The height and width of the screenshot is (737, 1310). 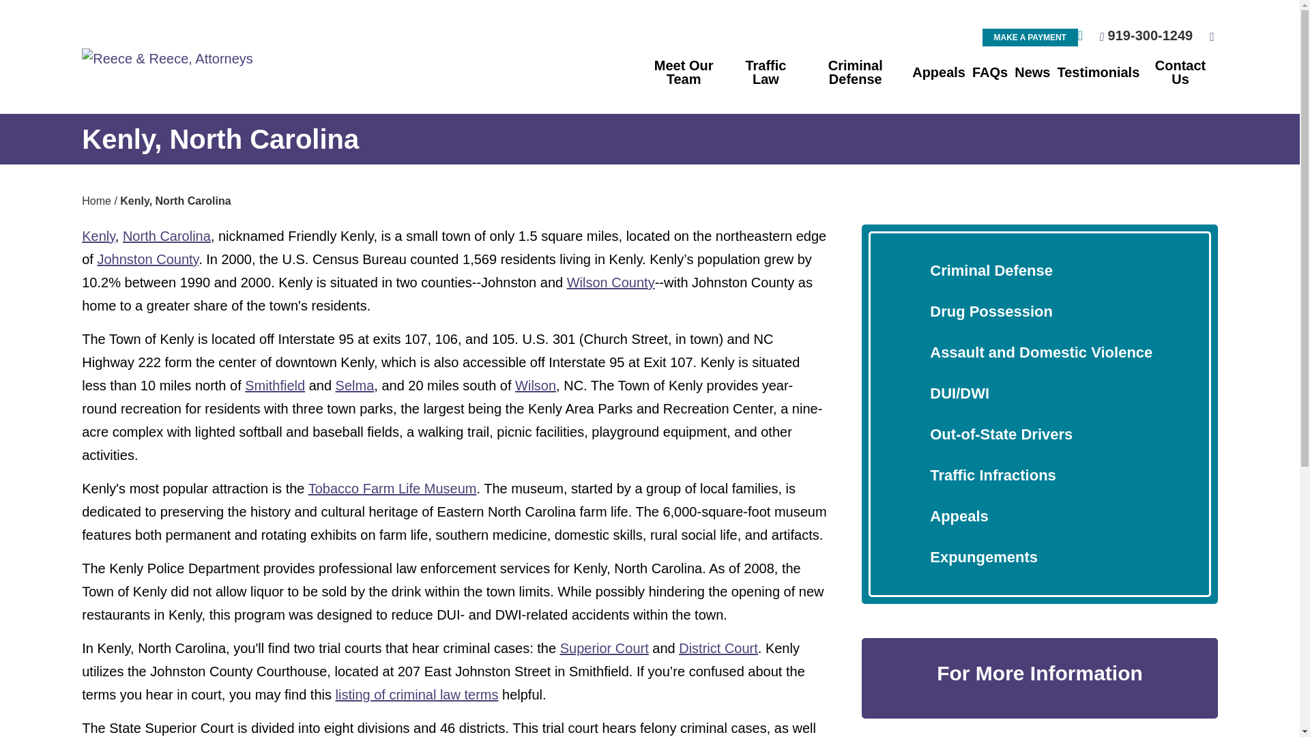 What do you see at coordinates (993, 475) in the screenshot?
I see `Read more about Traffic Infractions` at bounding box center [993, 475].